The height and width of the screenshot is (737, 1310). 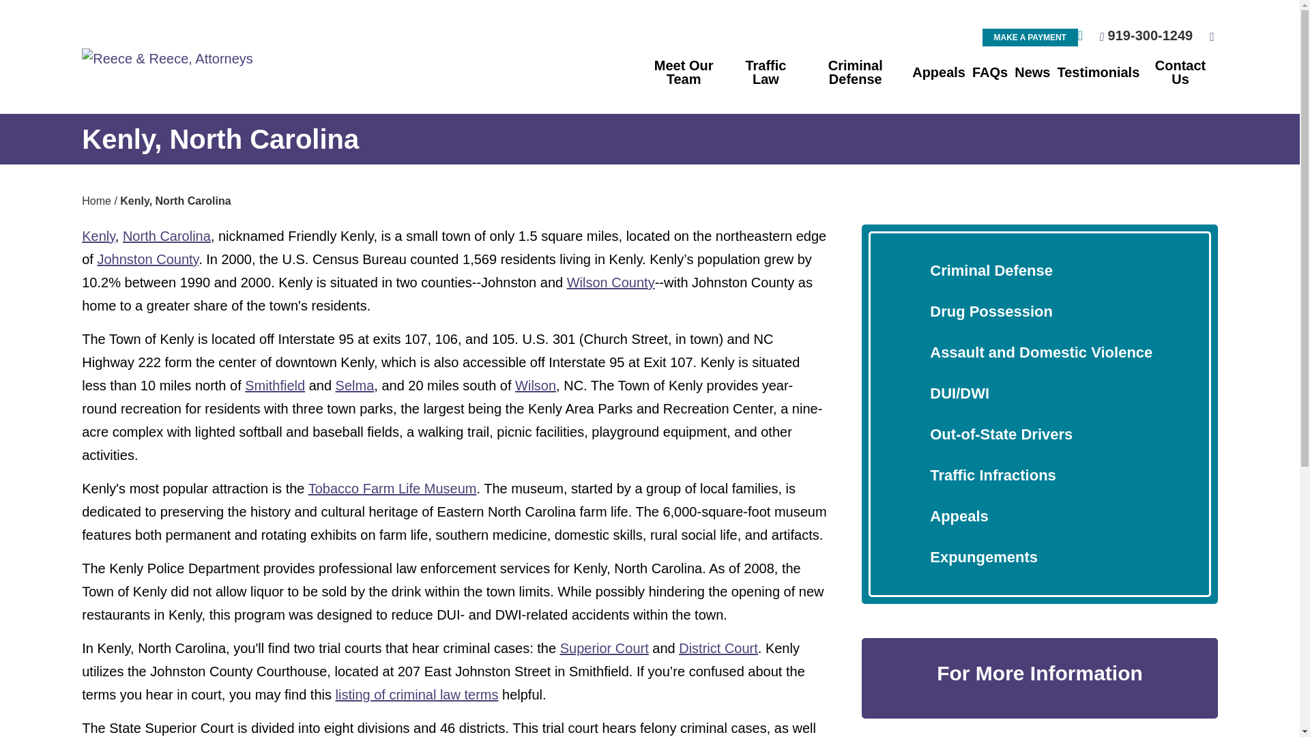 What do you see at coordinates (993, 475) in the screenshot?
I see `Read more about Traffic Infractions` at bounding box center [993, 475].